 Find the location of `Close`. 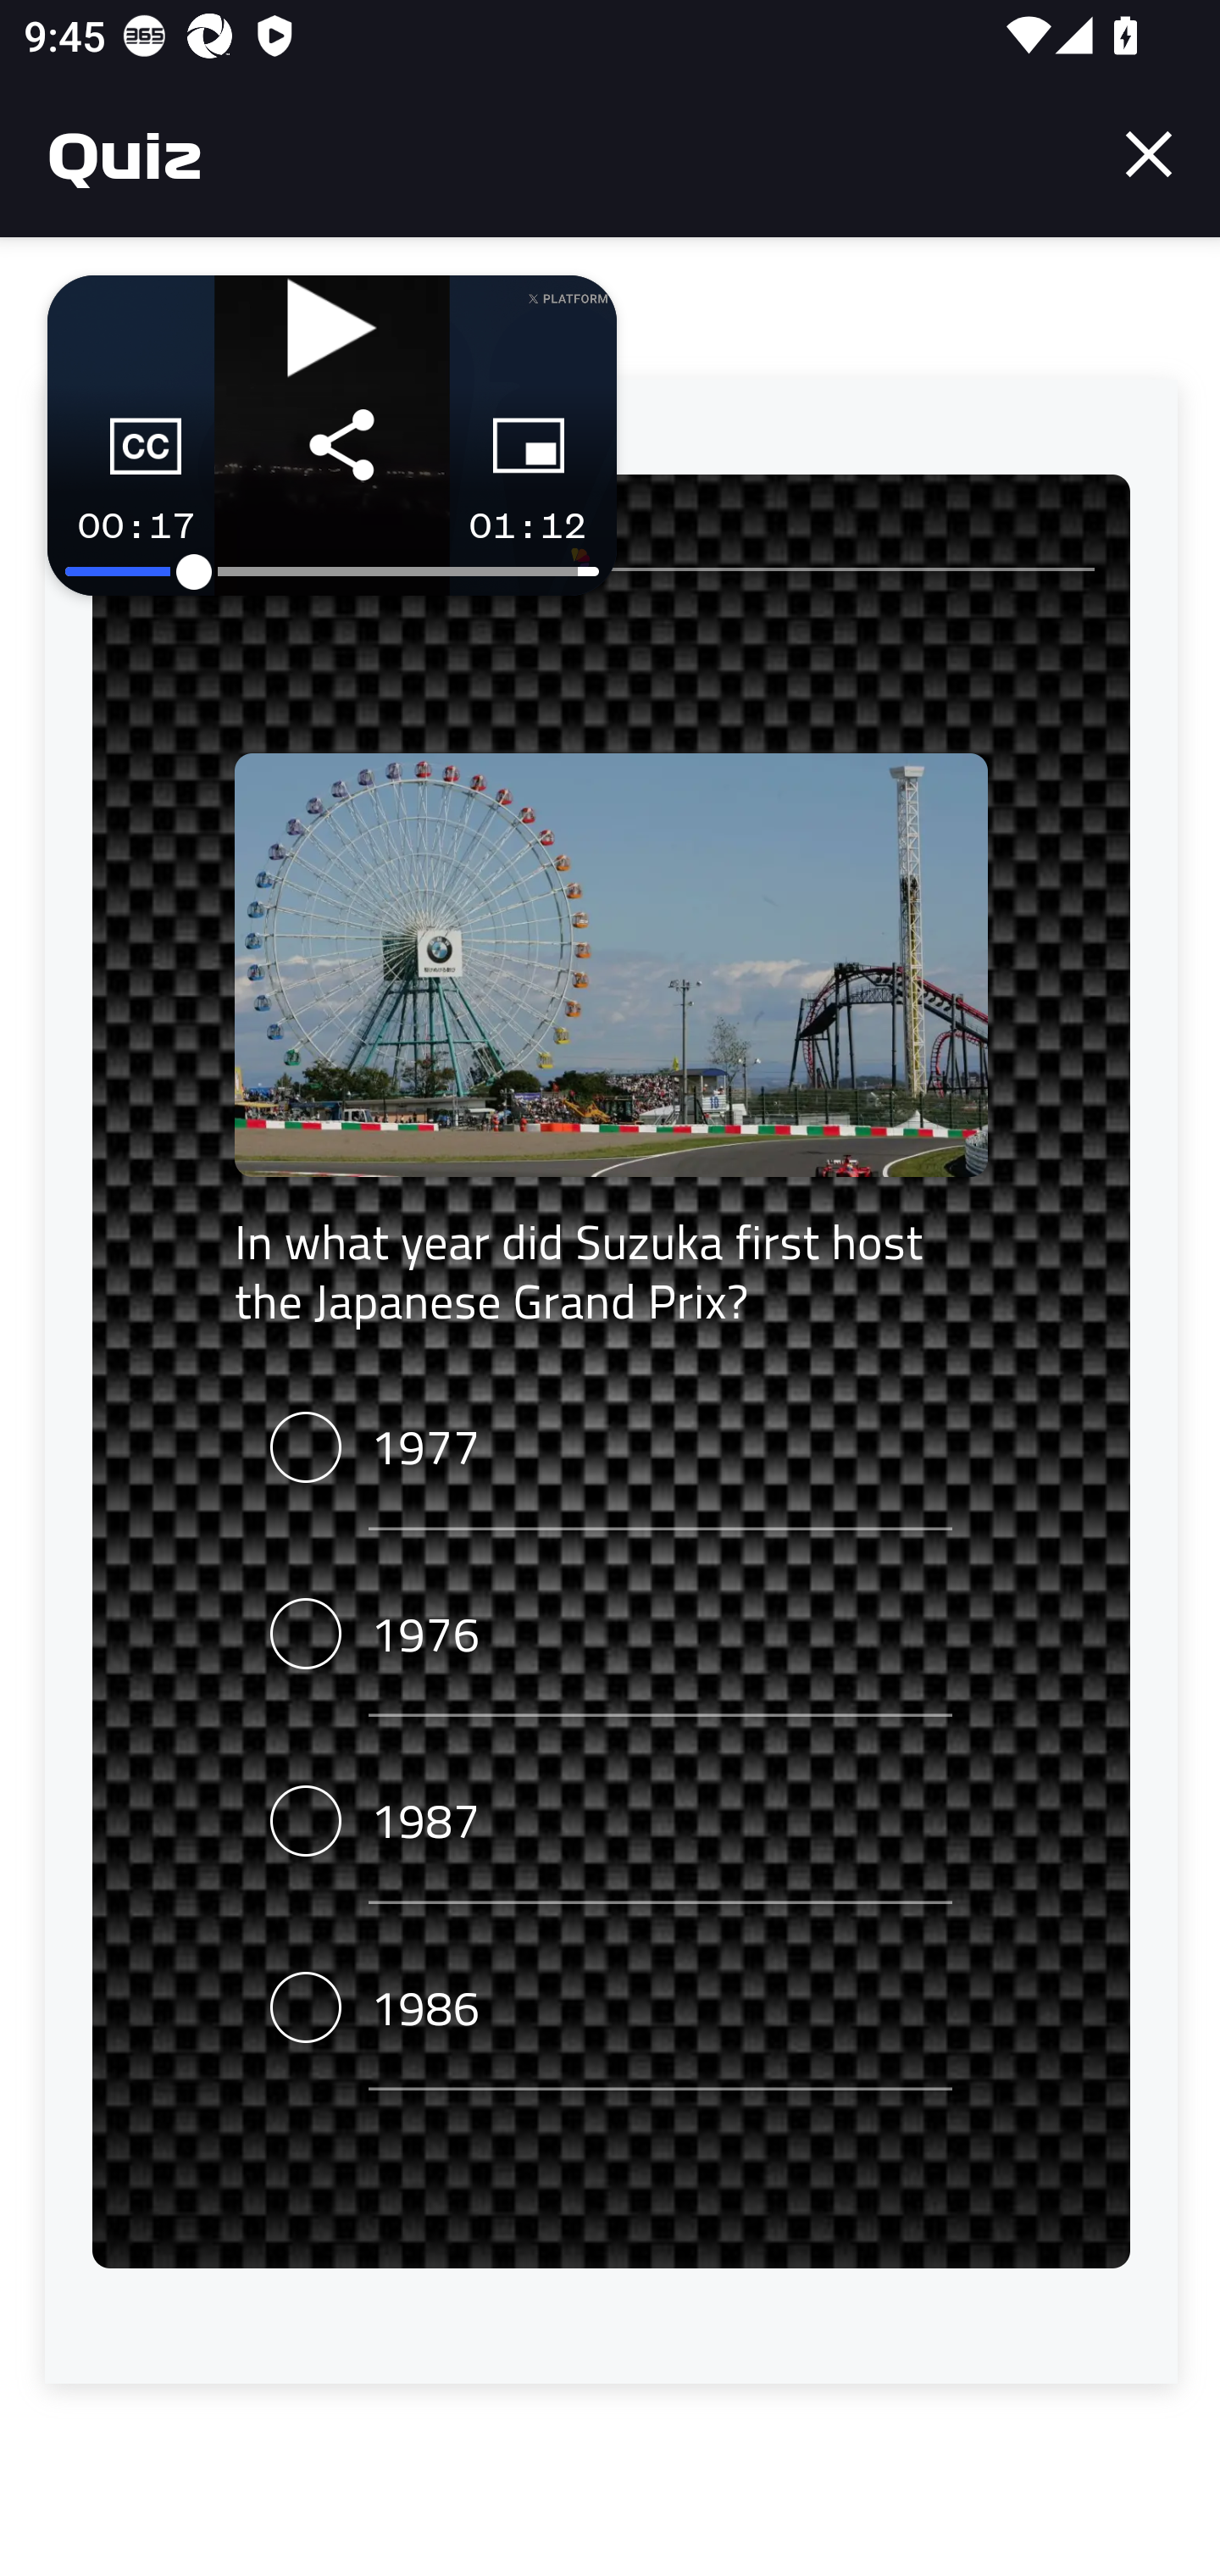

Close is located at coordinates (1149, 154).